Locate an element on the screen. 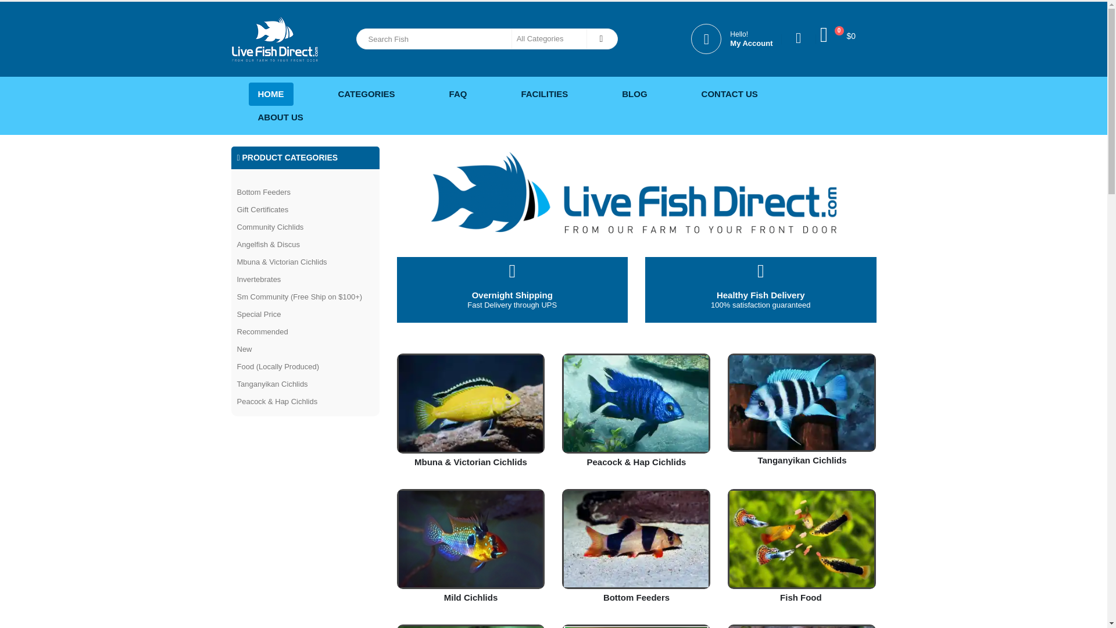  CONTACT US is located at coordinates (729, 94).